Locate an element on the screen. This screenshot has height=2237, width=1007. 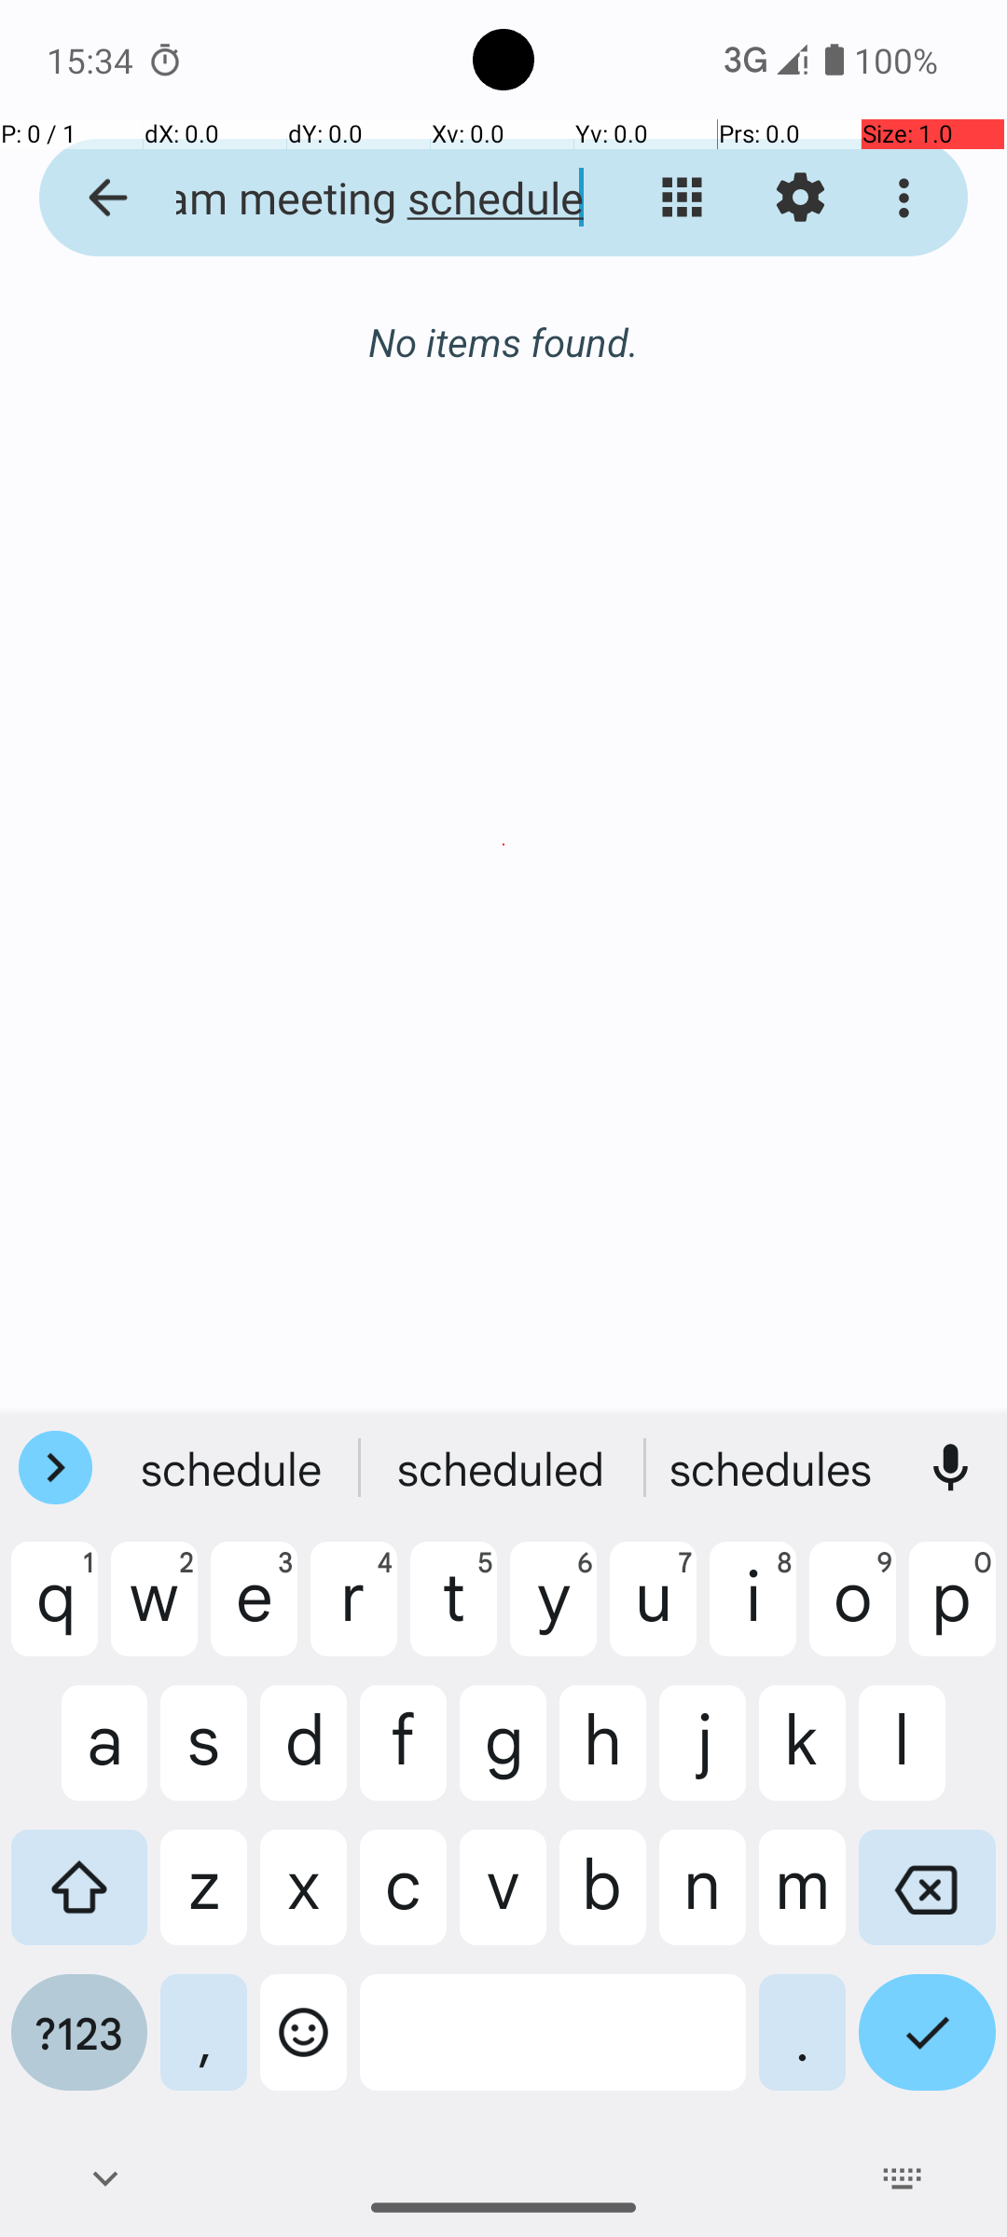
Task is located at coordinates (765, 1150).